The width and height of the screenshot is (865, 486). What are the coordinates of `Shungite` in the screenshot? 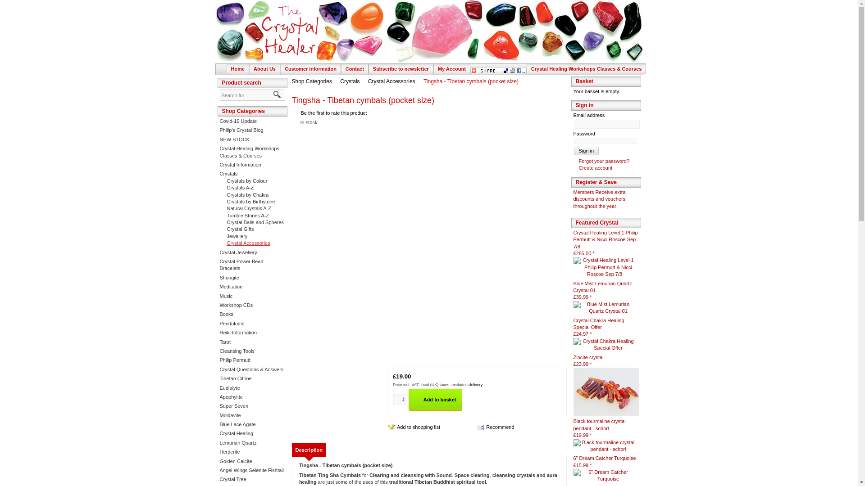 It's located at (229, 278).